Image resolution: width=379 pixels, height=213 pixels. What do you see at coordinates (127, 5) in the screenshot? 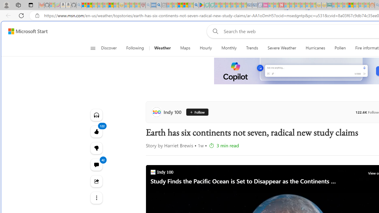
I see `Recipes - MSN - Sleeping` at bounding box center [127, 5].